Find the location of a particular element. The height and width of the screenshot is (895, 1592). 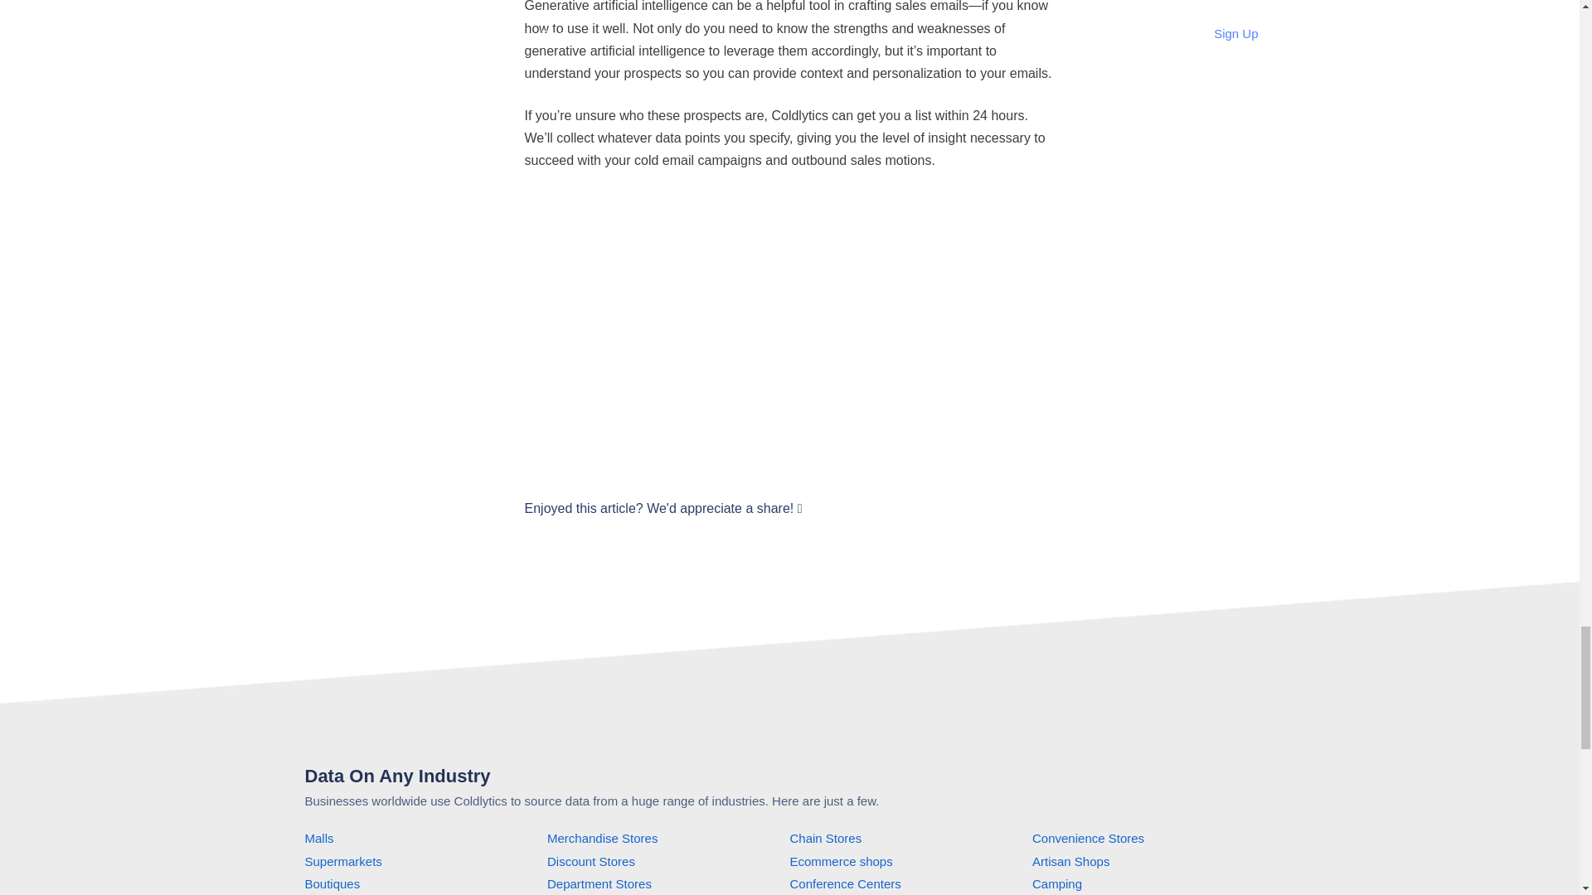

Department Stores is located at coordinates (599, 883).